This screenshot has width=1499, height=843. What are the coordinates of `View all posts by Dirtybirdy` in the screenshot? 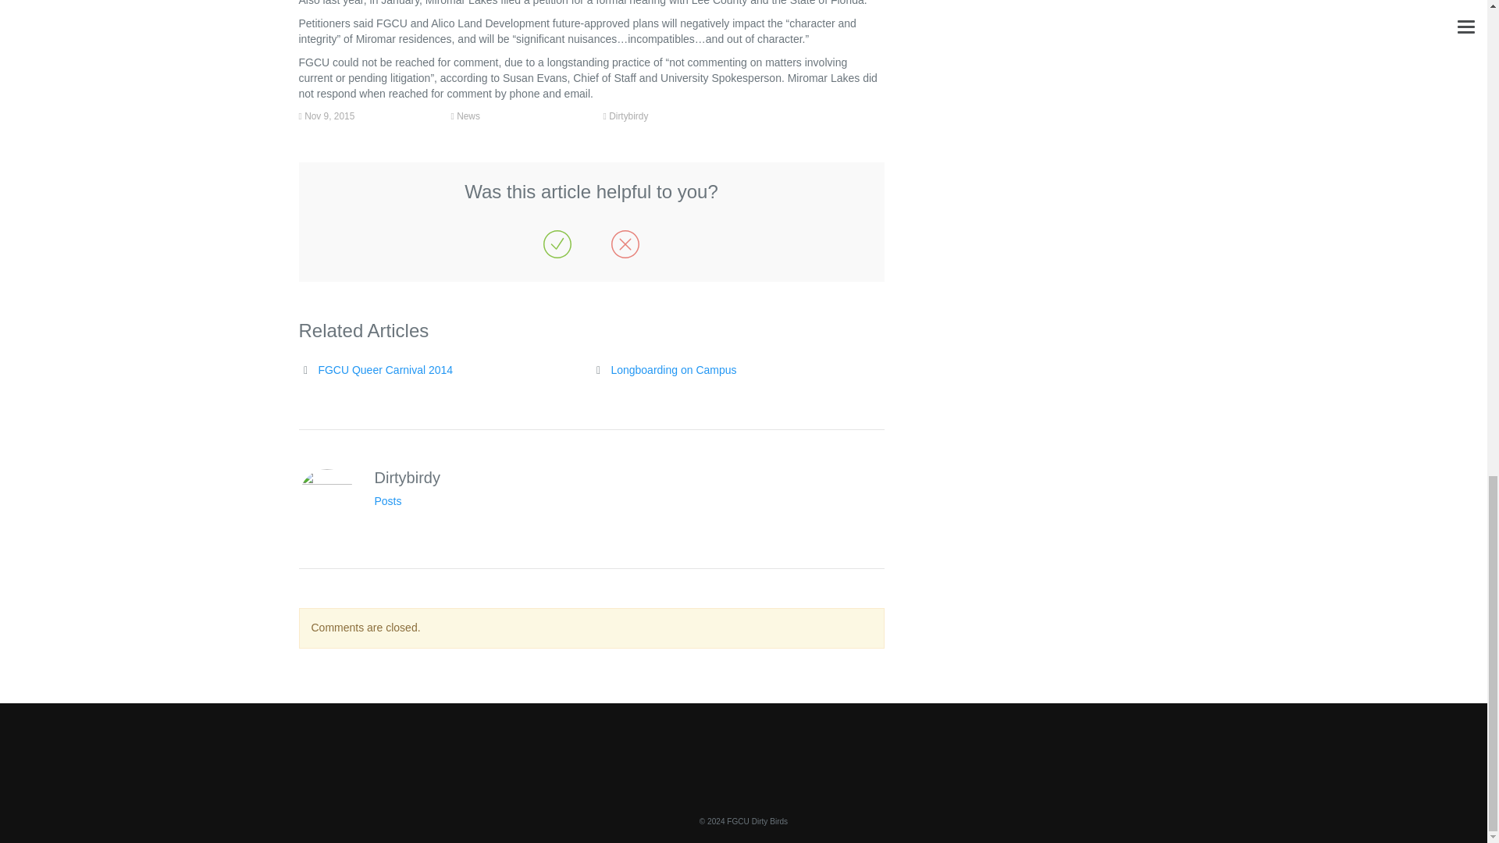 It's located at (628, 116).